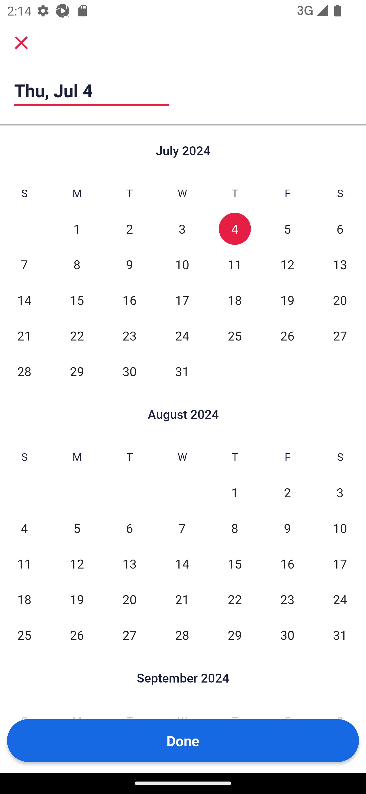 This screenshot has height=794, width=366. Describe the element at coordinates (24, 371) in the screenshot. I see `28 Sun, Jul 28, Not Selected` at that location.